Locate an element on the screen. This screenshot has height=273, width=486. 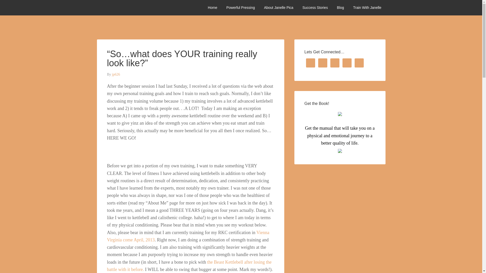
Vienna Virginia come April, 2013 is located at coordinates (188, 236).